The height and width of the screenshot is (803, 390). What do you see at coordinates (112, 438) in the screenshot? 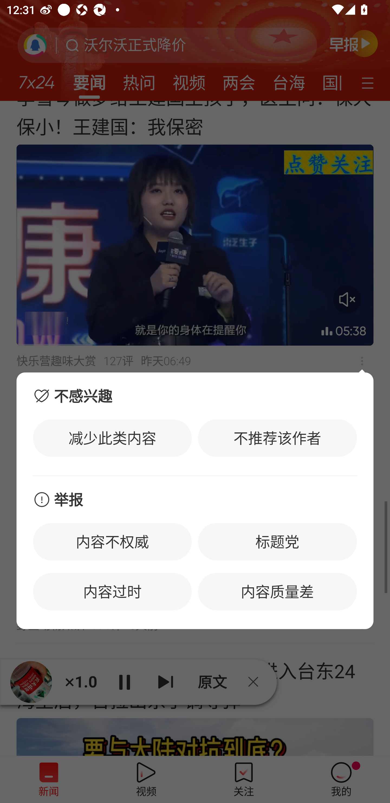
I see `减少此类内容` at bounding box center [112, 438].